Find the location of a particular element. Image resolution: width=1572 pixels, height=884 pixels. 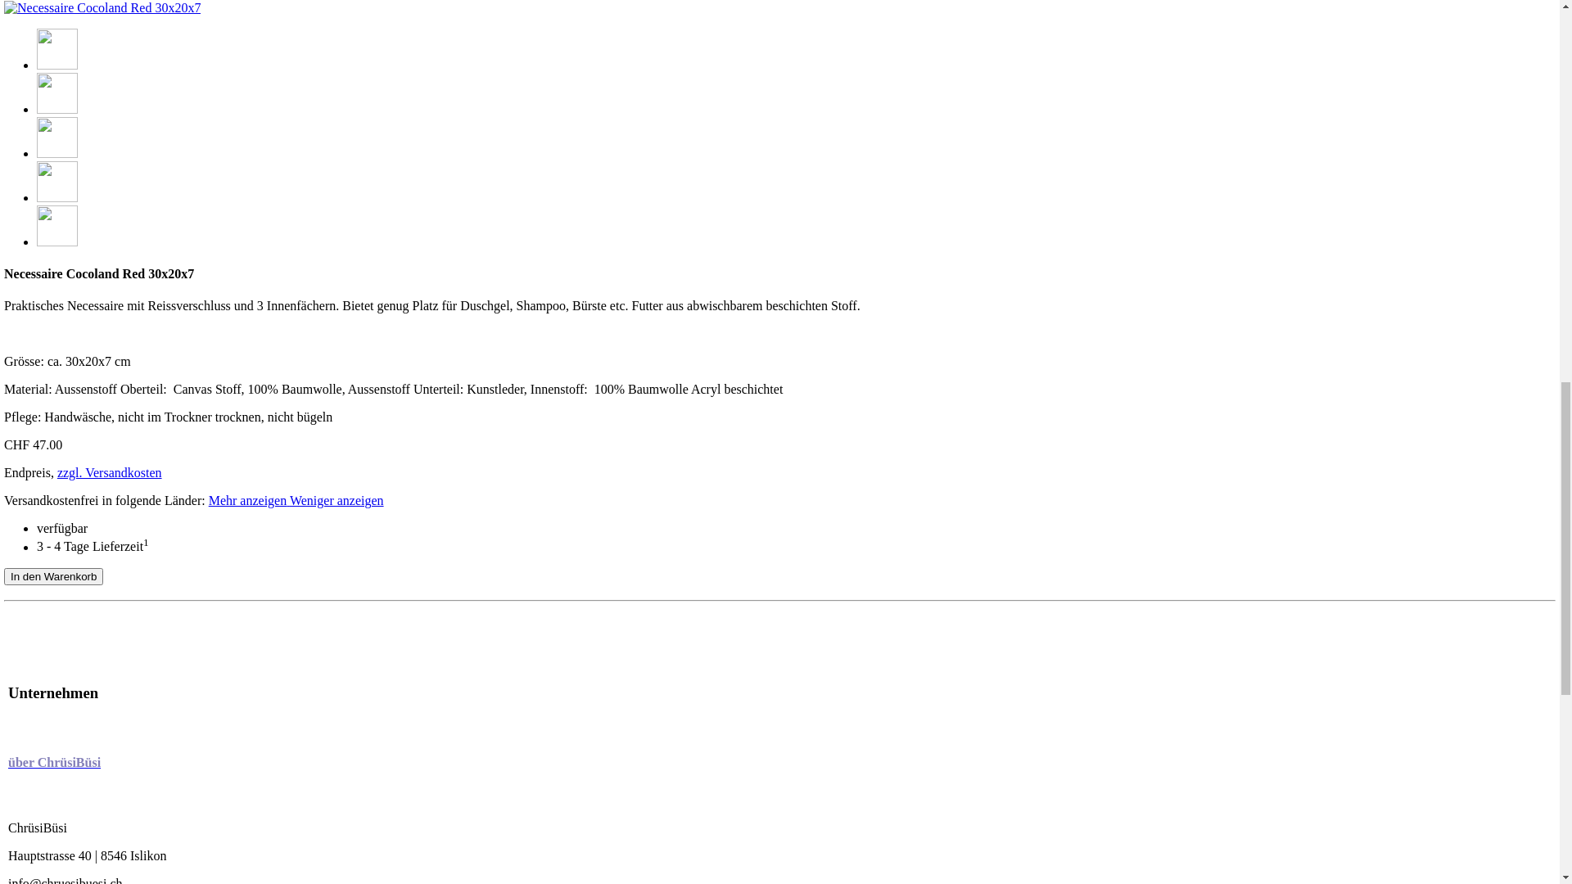

Eigenfabrikate is located at coordinates (104, 169).